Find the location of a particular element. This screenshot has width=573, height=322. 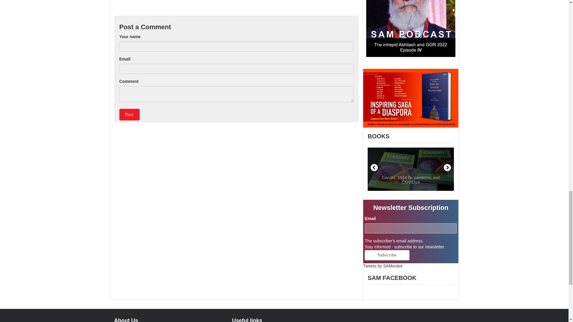

Subscribe is located at coordinates (387, 255).